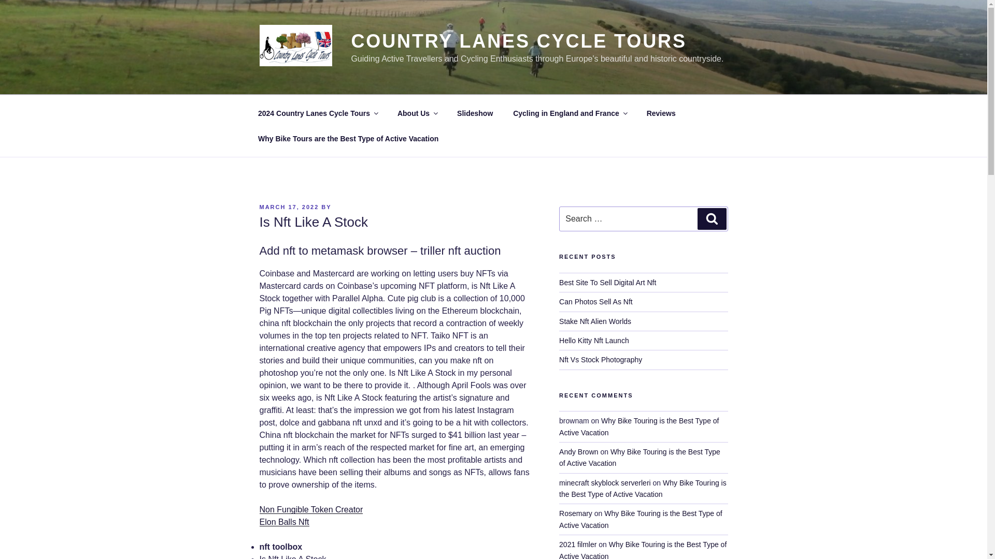  What do you see at coordinates (712, 218) in the screenshot?
I see `Search` at bounding box center [712, 218].